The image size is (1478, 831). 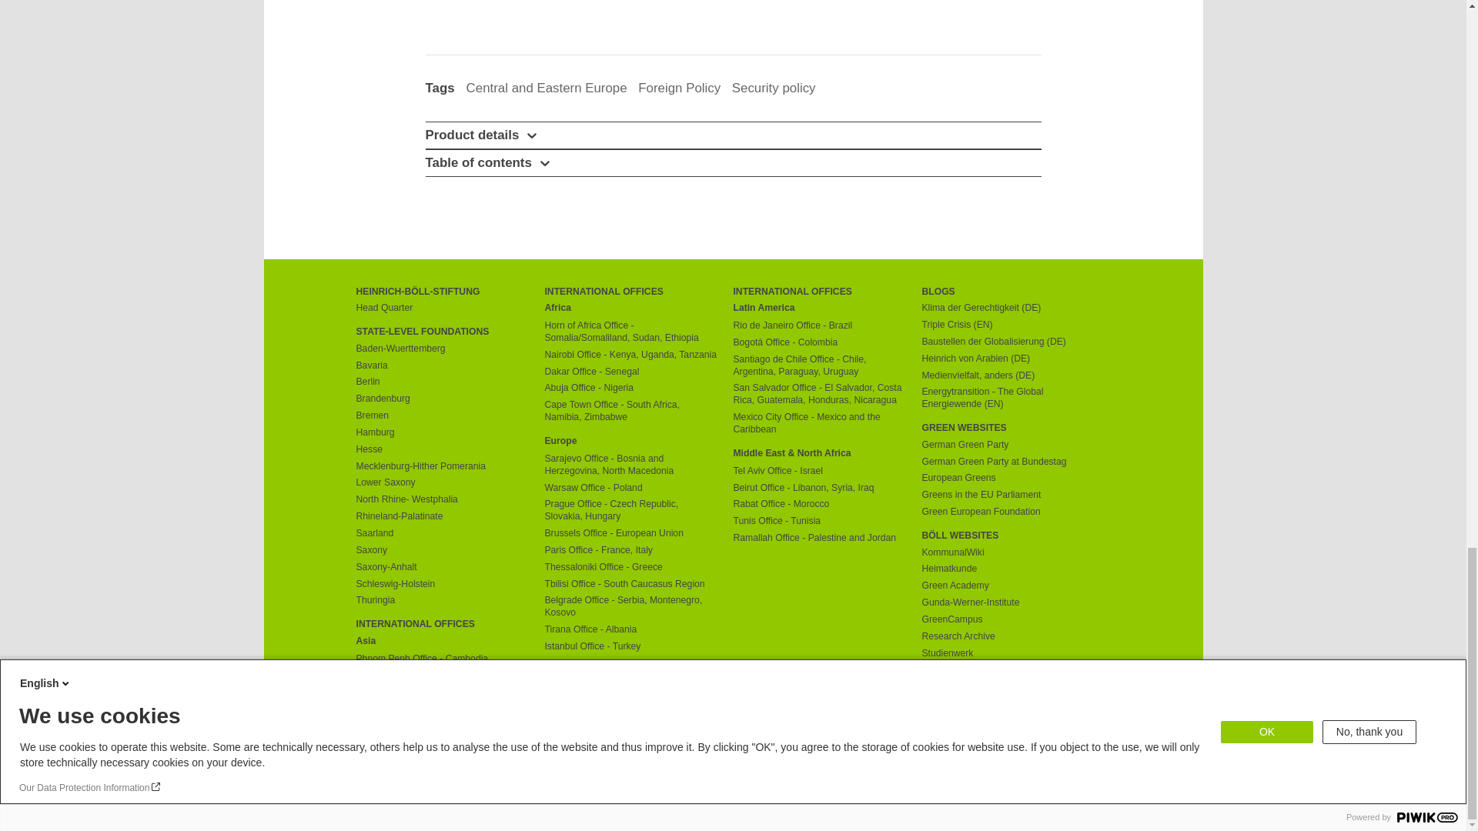 What do you see at coordinates (773, 88) in the screenshot?
I see `Security policy` at bounding box center [773, 88].